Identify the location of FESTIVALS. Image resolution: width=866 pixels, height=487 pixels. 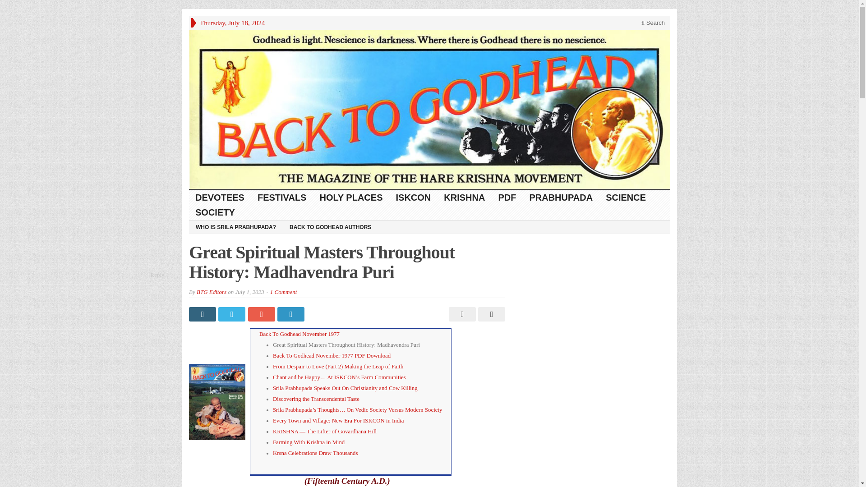
(282, 198).